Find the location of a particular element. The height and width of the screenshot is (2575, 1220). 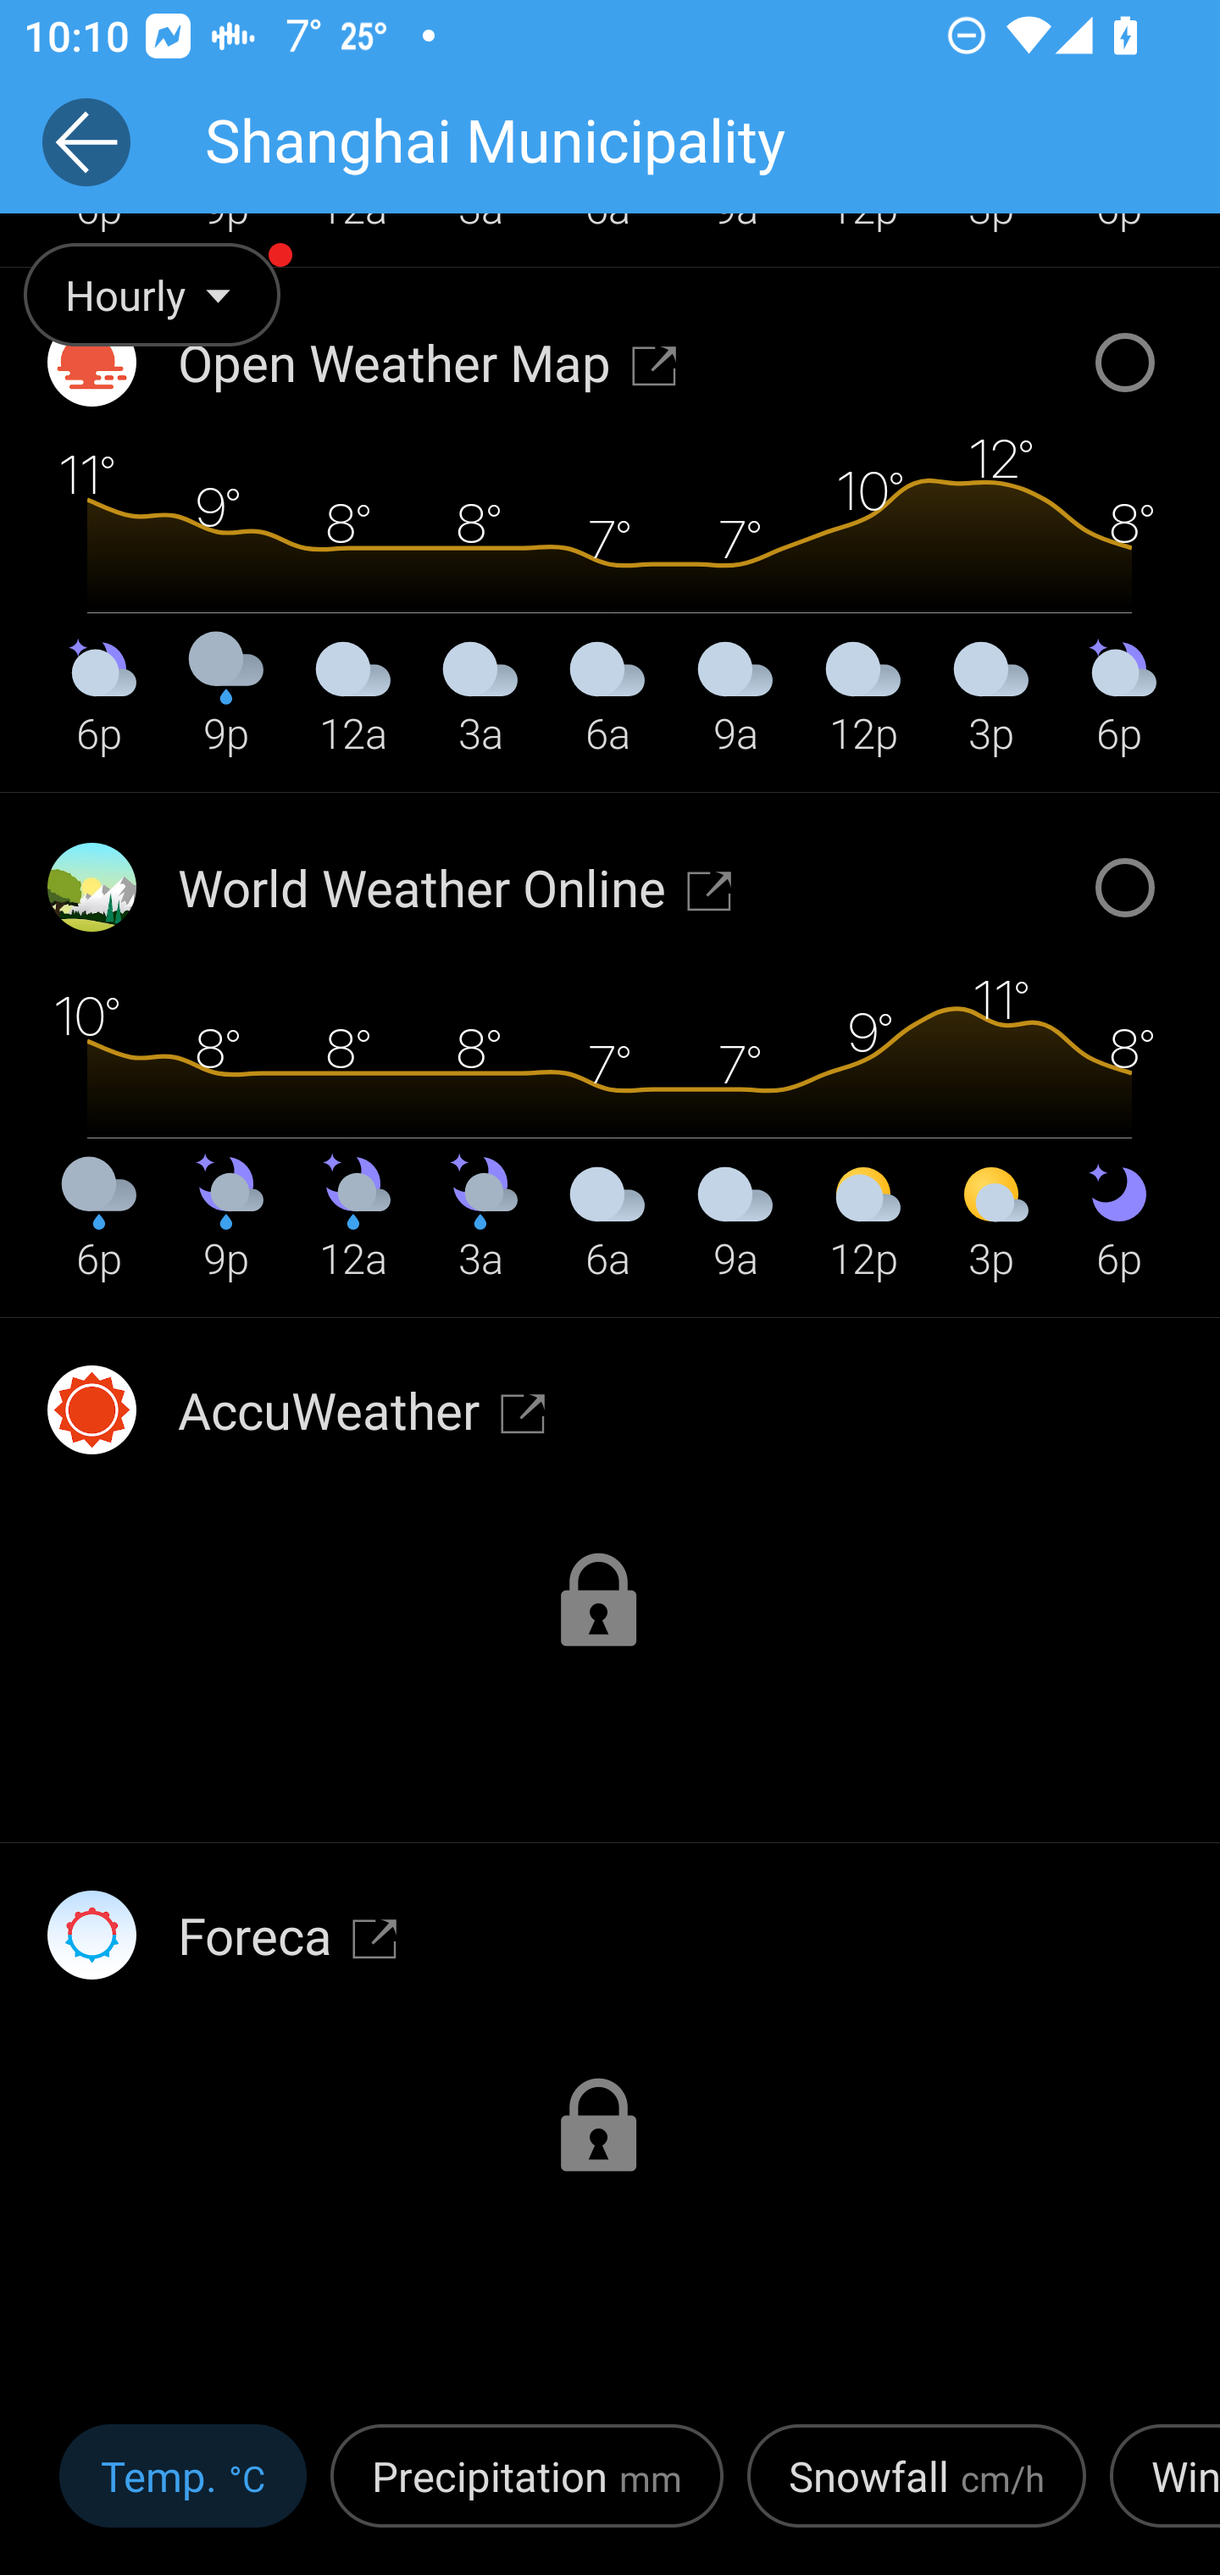

 is located at coordinates (610, 1625).